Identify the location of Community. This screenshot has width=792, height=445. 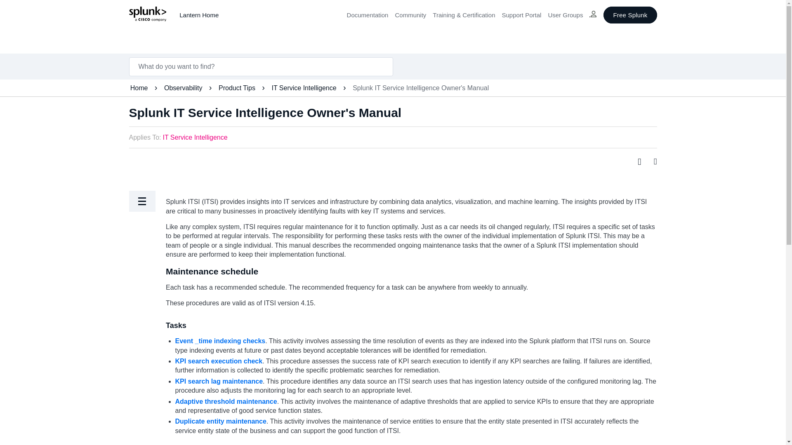
(410, 15).